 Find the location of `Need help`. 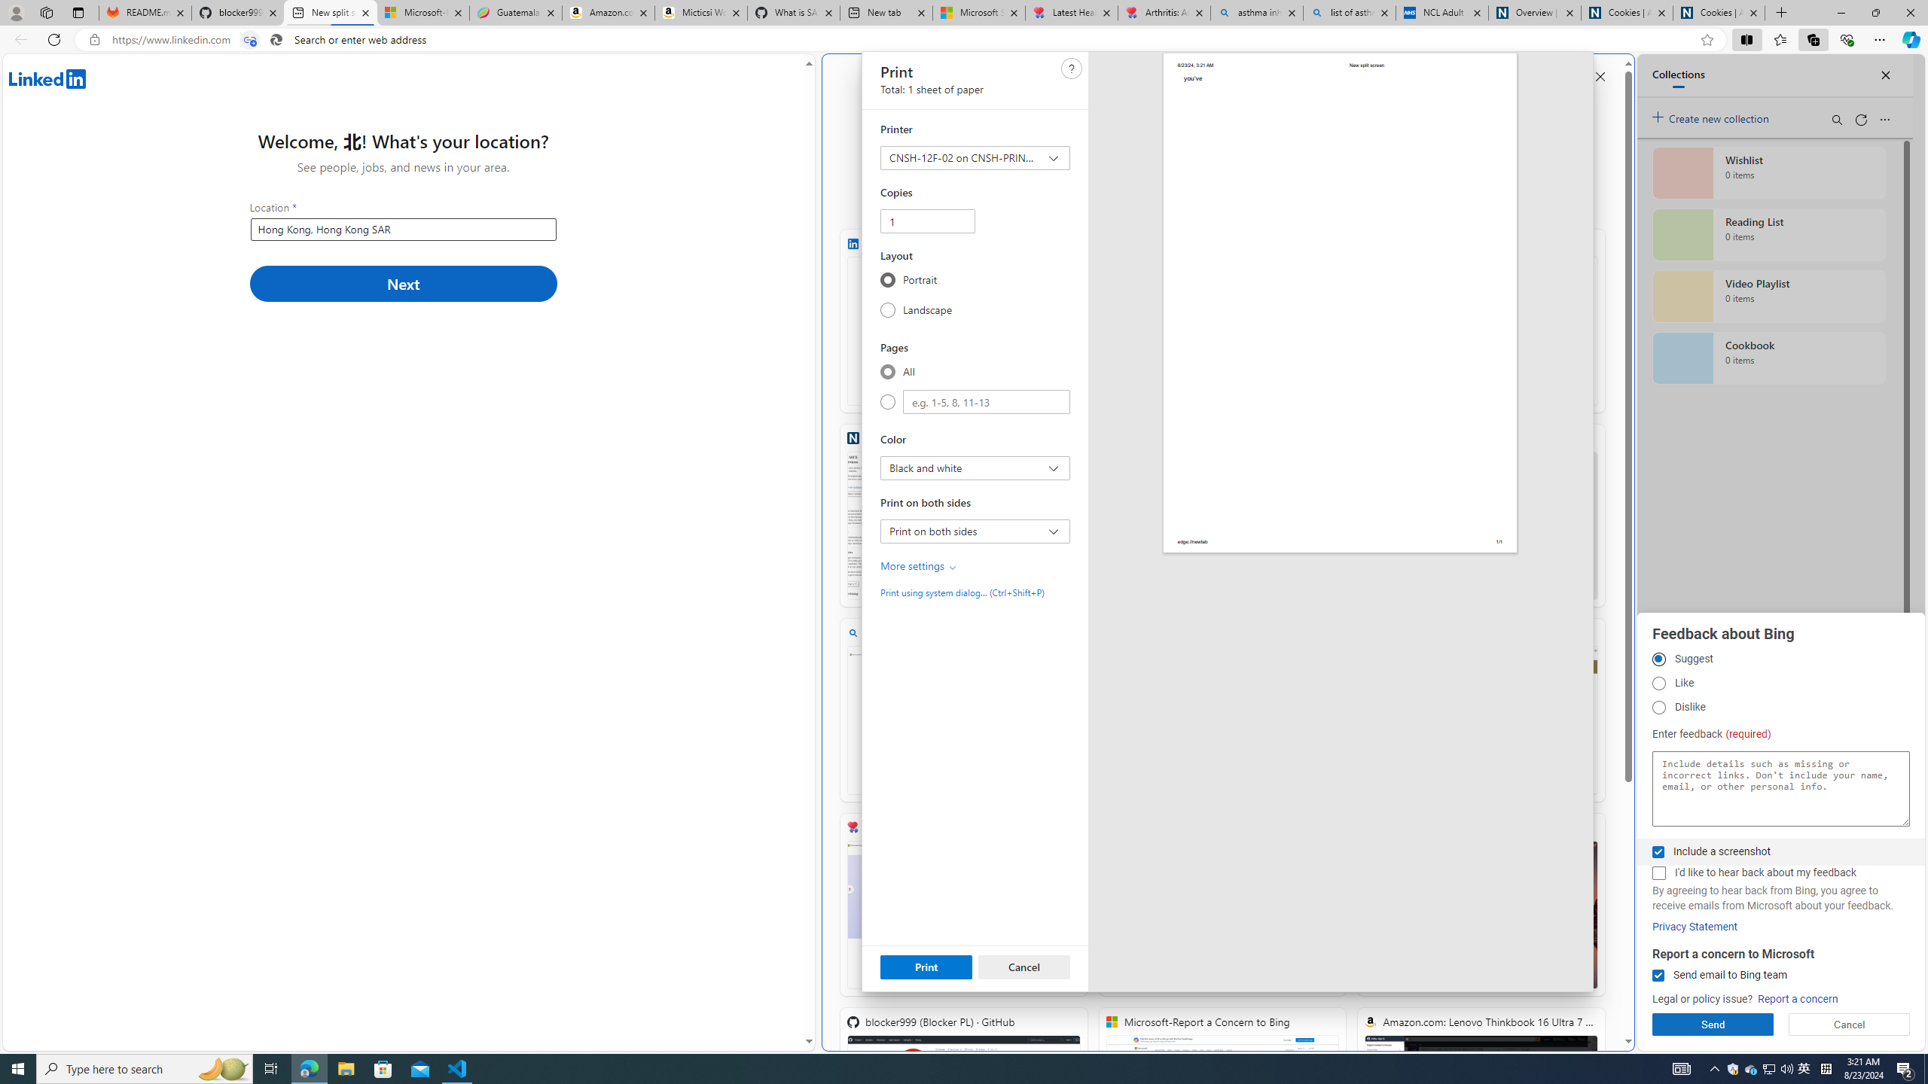

Need help is located at coordinates (1071, 68).